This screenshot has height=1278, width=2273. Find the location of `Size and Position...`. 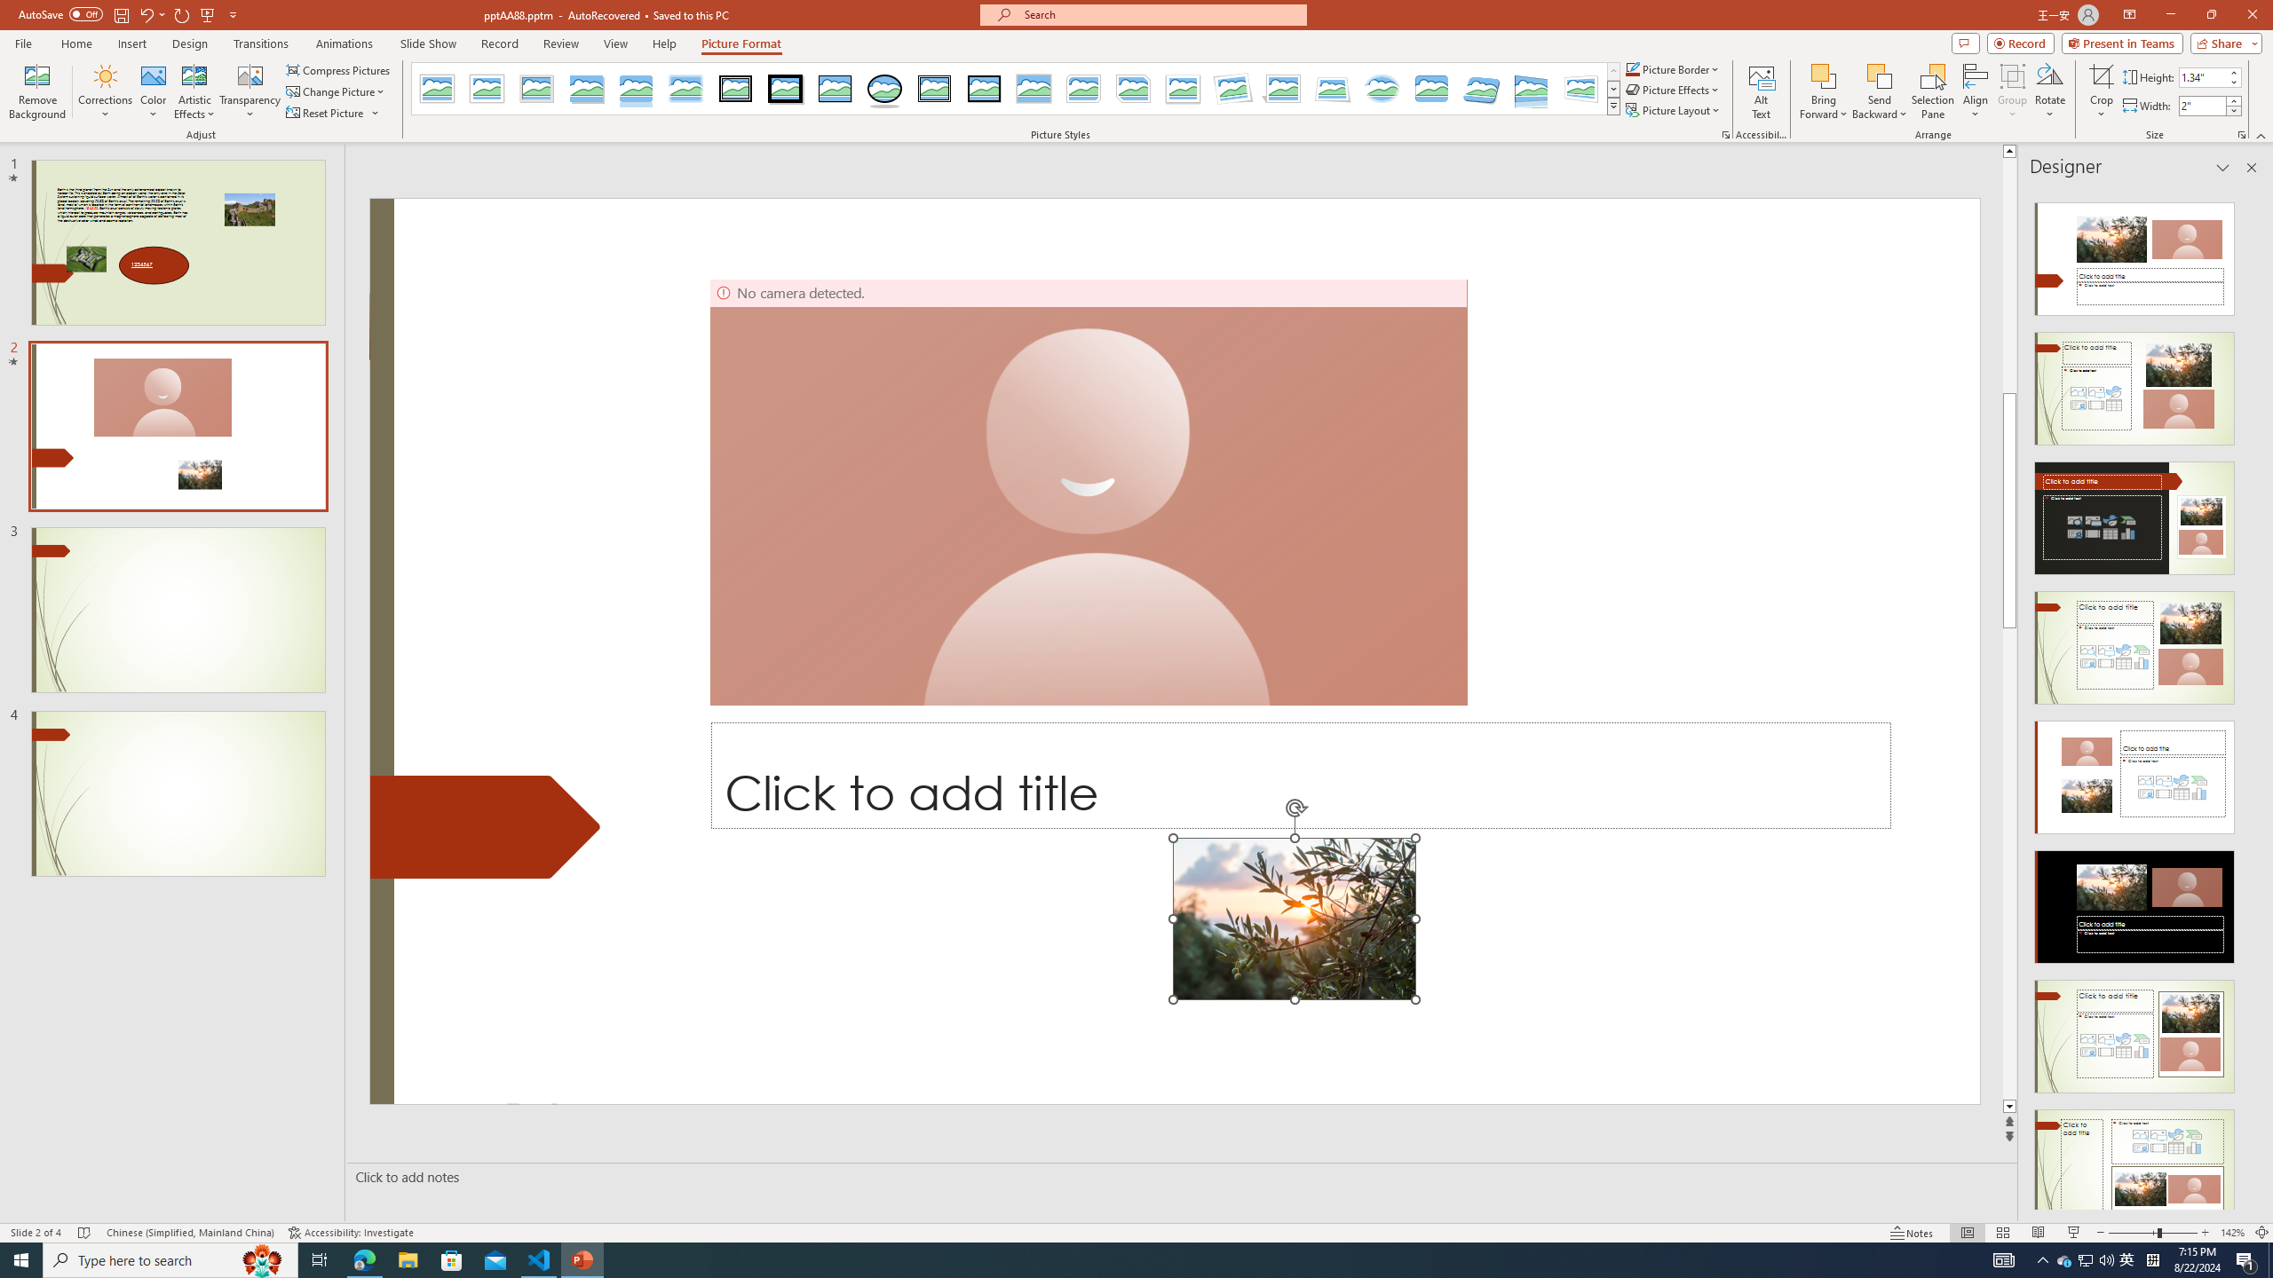

Size and Position... is located at coordinates (2241, 135).